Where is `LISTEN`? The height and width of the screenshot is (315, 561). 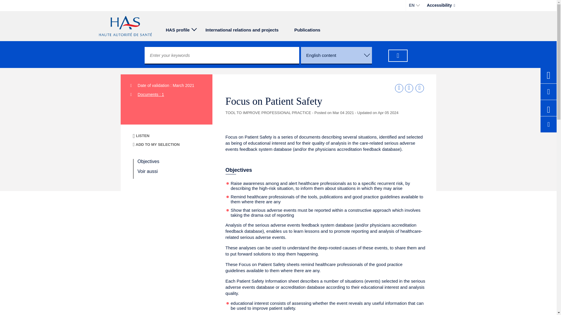 LISTEN is located at coordinates (148, 139).